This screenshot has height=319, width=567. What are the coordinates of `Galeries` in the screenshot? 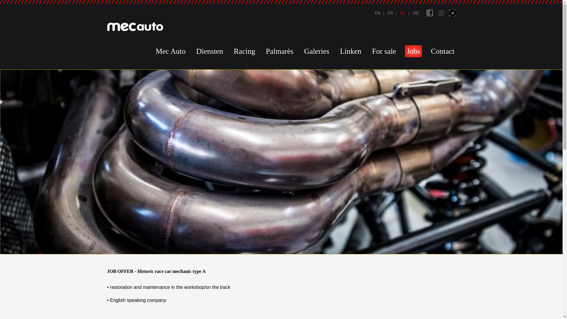 It's located at (317, 51).